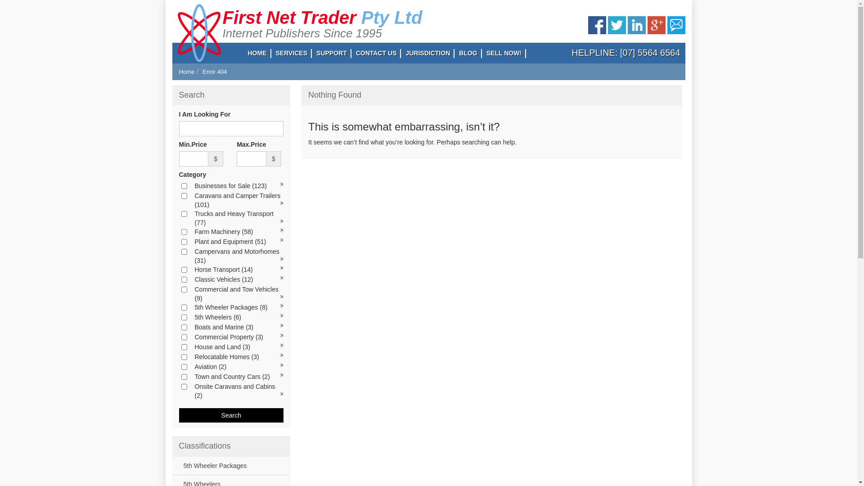  I want to click on SUPPORT, so click(332, 53).